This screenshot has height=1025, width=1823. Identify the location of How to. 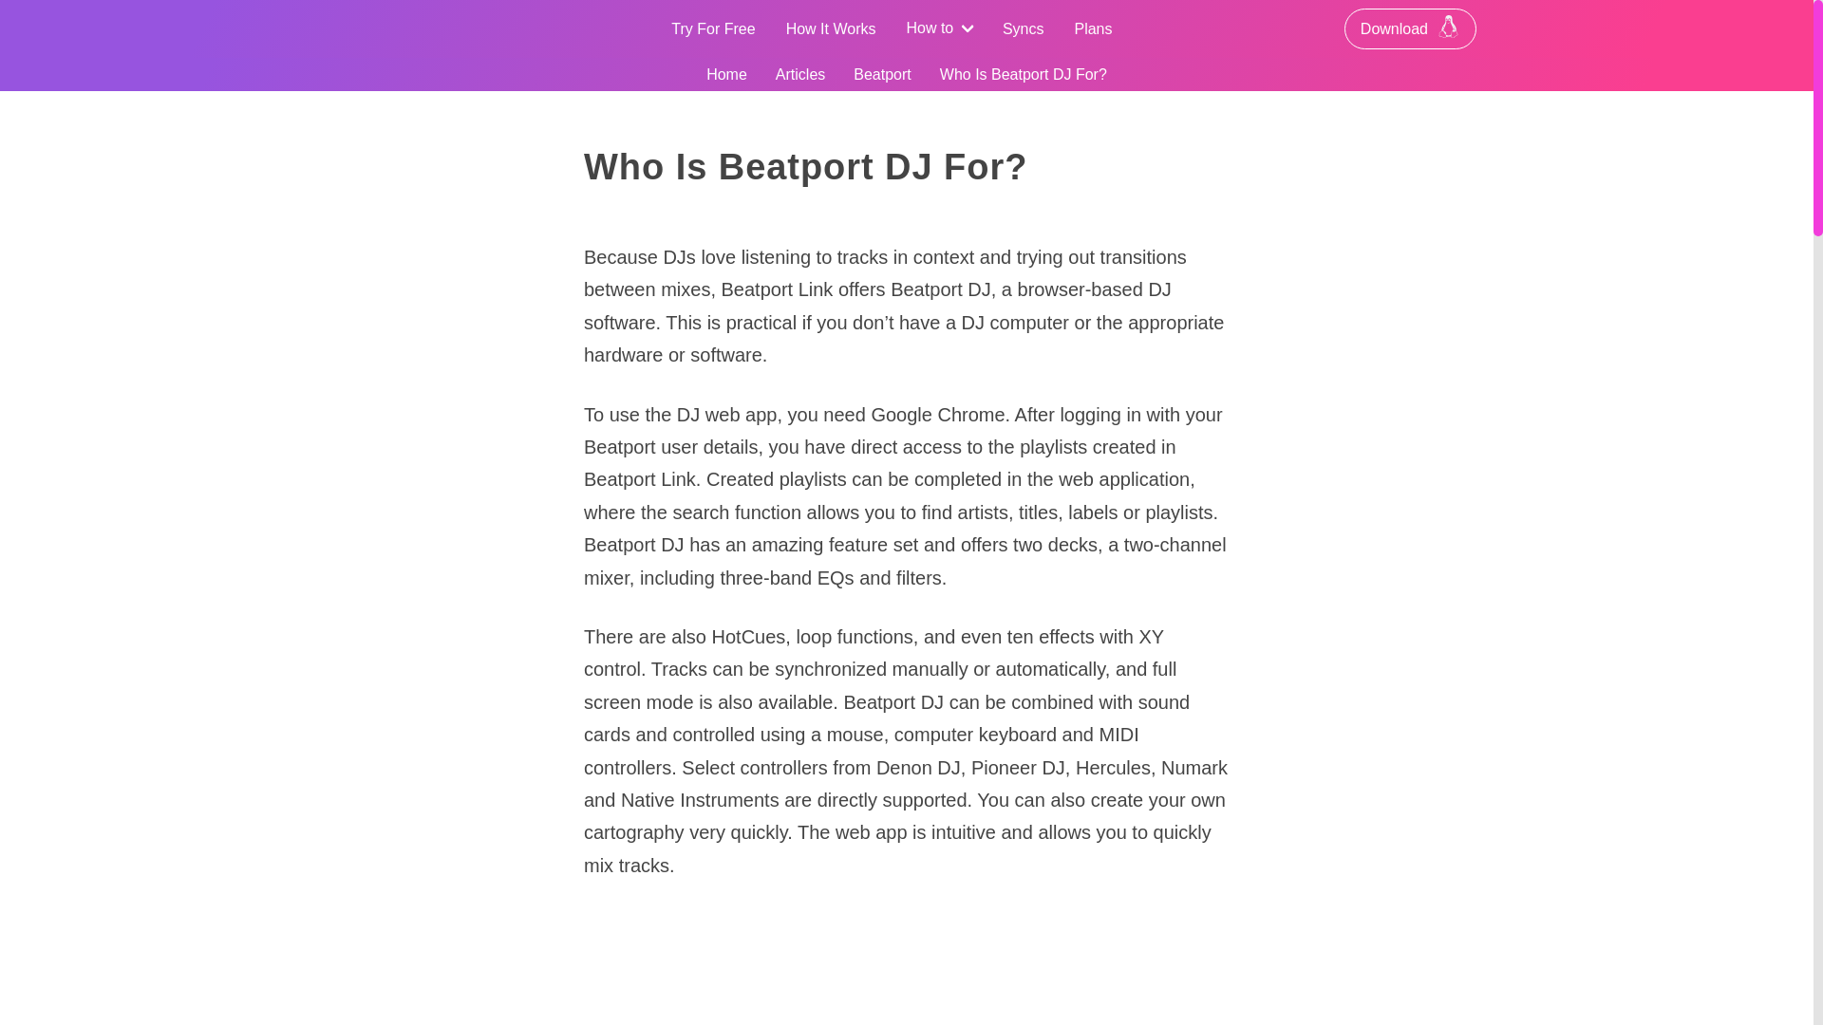
(938, 28).